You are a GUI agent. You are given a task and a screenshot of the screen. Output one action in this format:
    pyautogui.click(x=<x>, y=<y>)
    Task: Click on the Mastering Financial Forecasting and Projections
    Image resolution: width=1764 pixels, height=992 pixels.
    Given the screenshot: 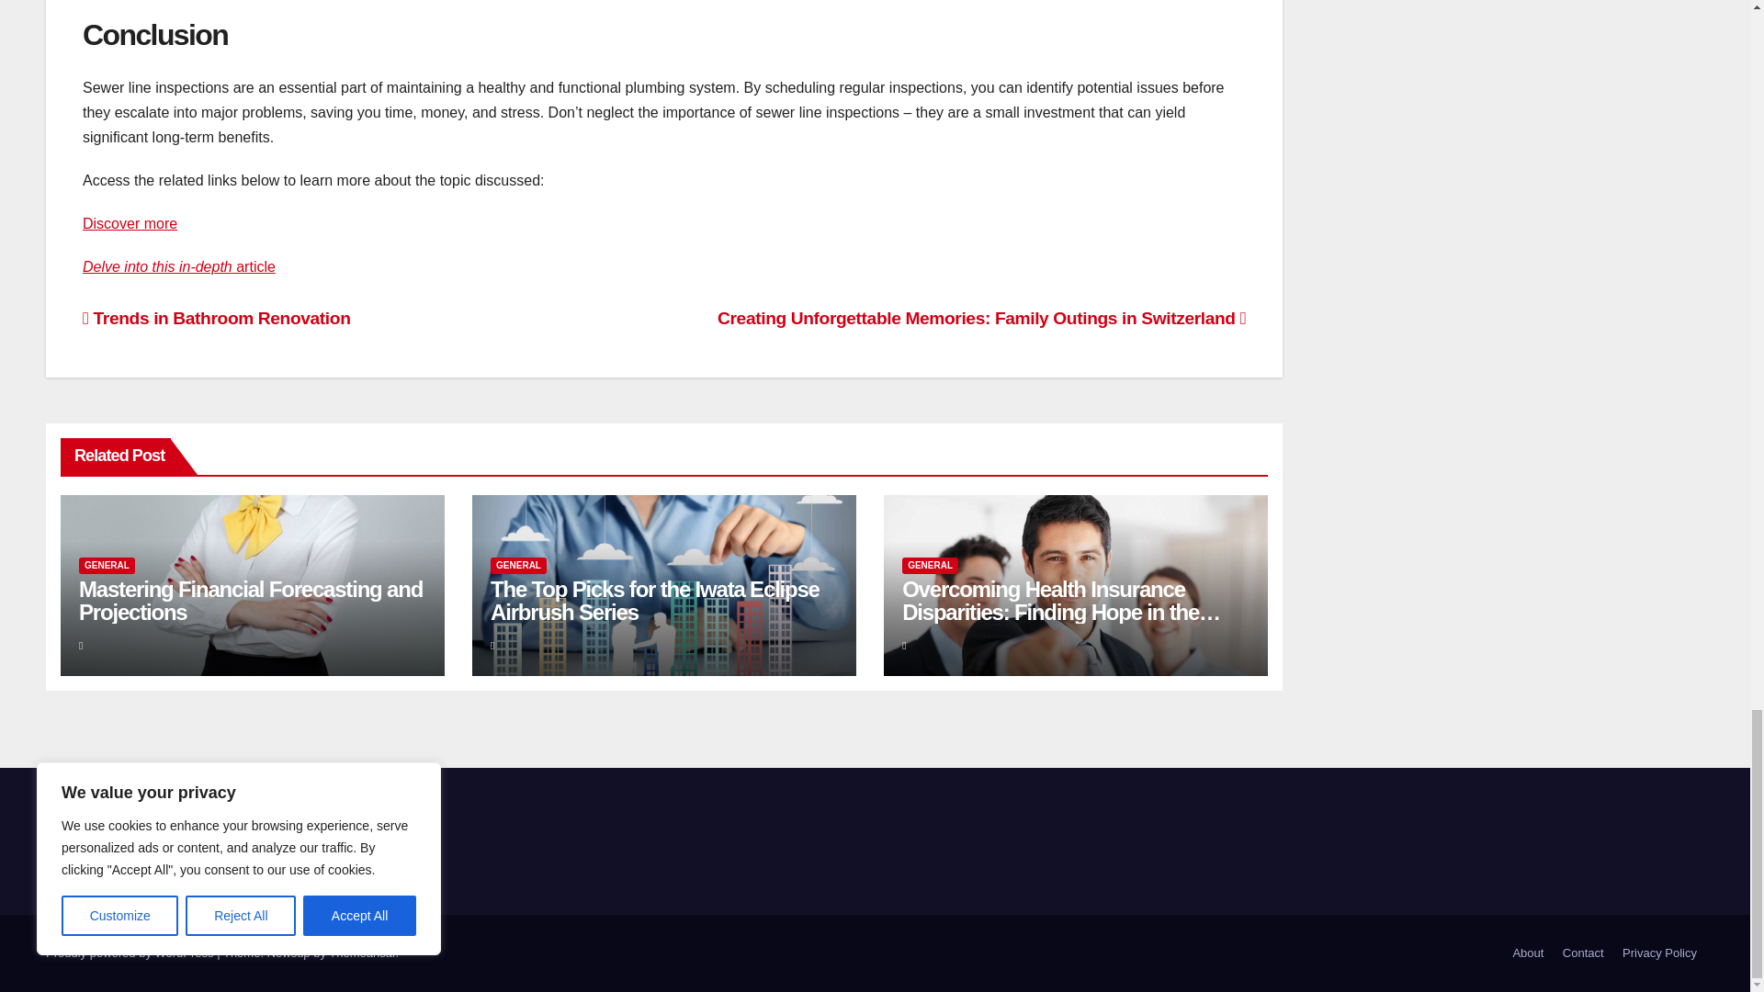 What is the action you would take?
    pyautogui.click(x=251, y=601)
    